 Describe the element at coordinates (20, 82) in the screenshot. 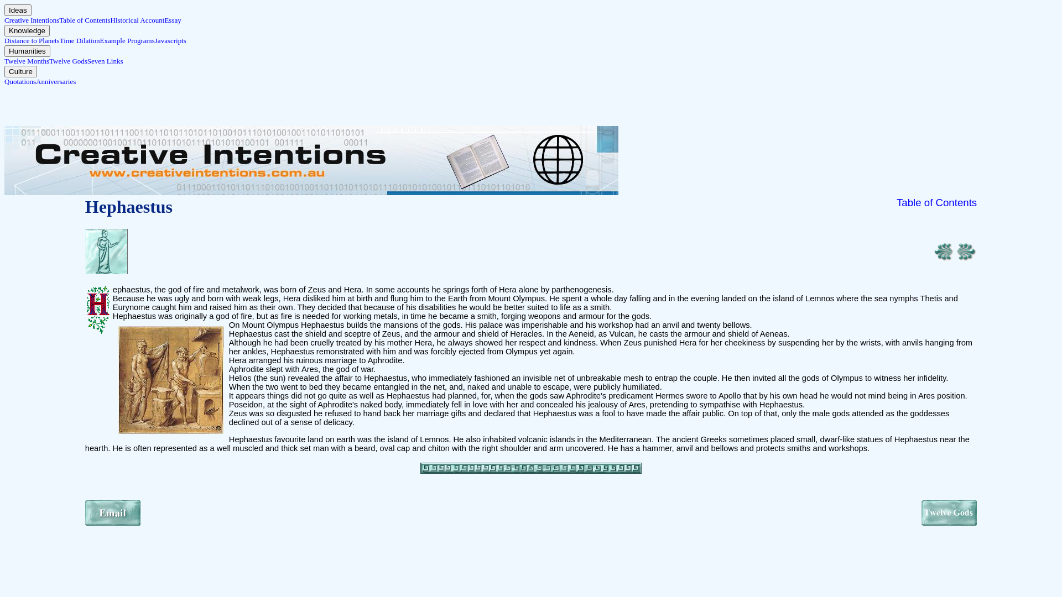

I see `Quotations` at that location.